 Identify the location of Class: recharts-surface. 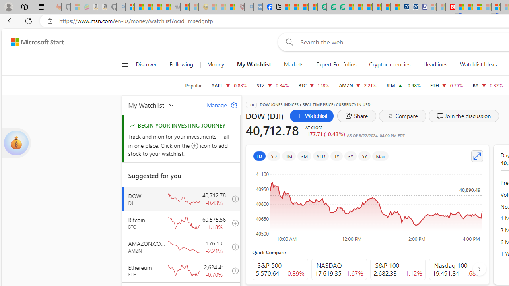
(367, 204).